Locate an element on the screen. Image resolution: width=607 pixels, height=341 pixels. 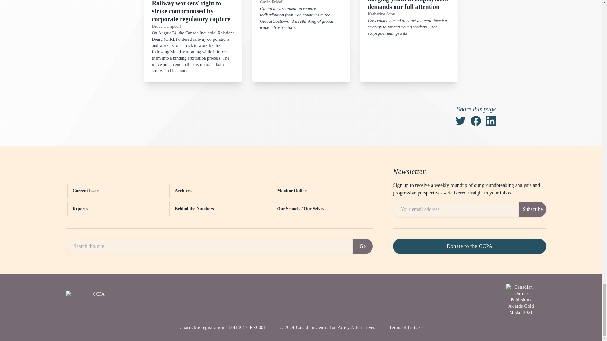
Subscribe is located at coordinates (532, 209).